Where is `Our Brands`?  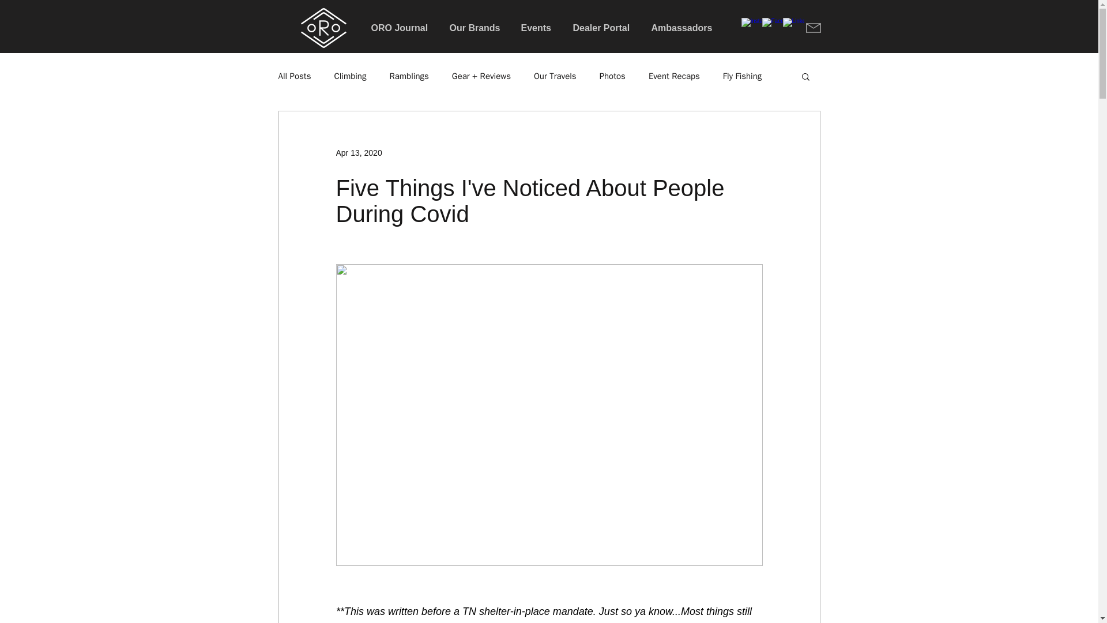
Our Brands is located at coordinates (476, 28).